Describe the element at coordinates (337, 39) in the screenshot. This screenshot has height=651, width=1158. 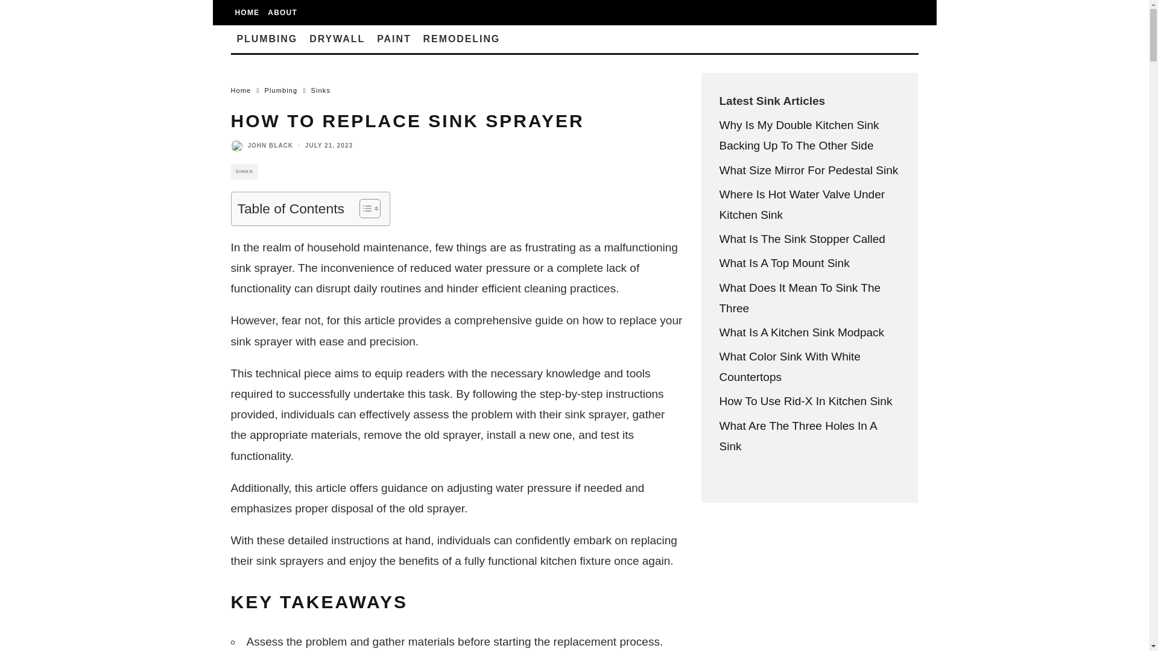
I see `DRYWALL` at that location.